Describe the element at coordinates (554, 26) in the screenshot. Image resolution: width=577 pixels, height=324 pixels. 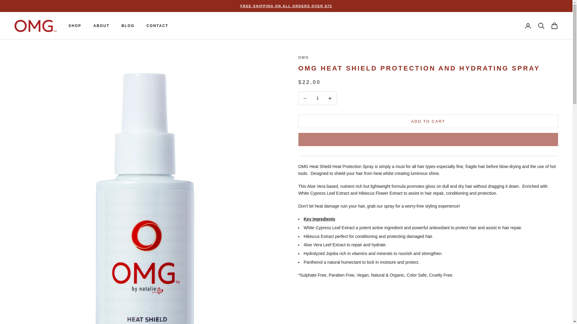
I see `Open cart` at that location.